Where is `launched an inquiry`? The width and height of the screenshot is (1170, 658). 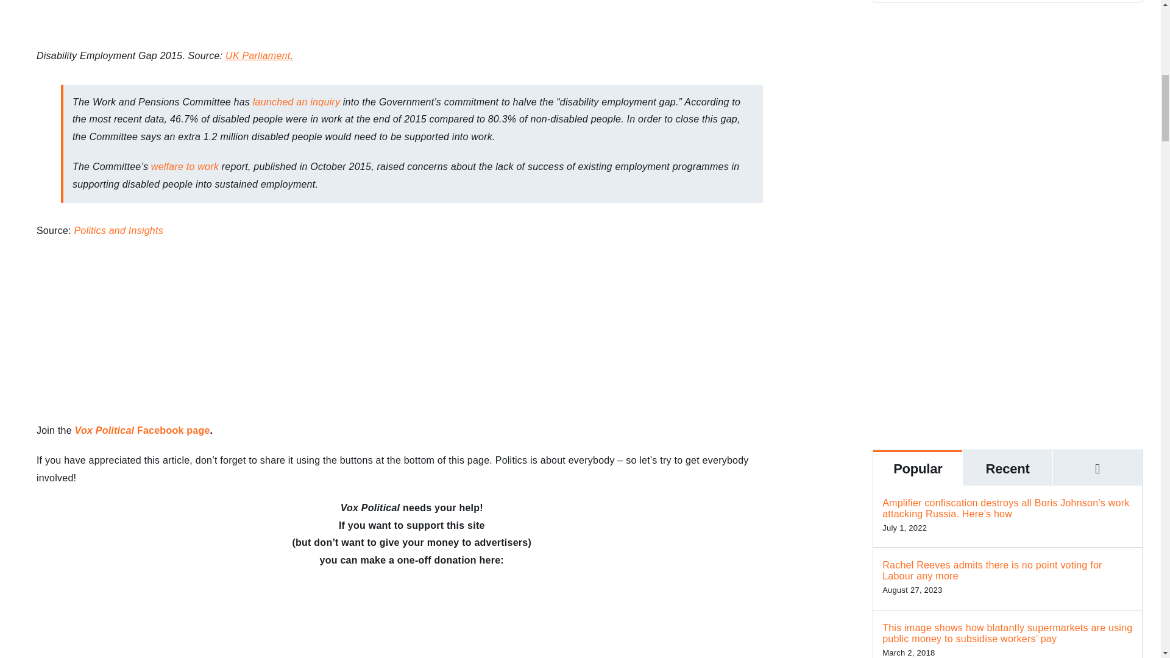
launched an inquiry is located at coordinates (296, 102).